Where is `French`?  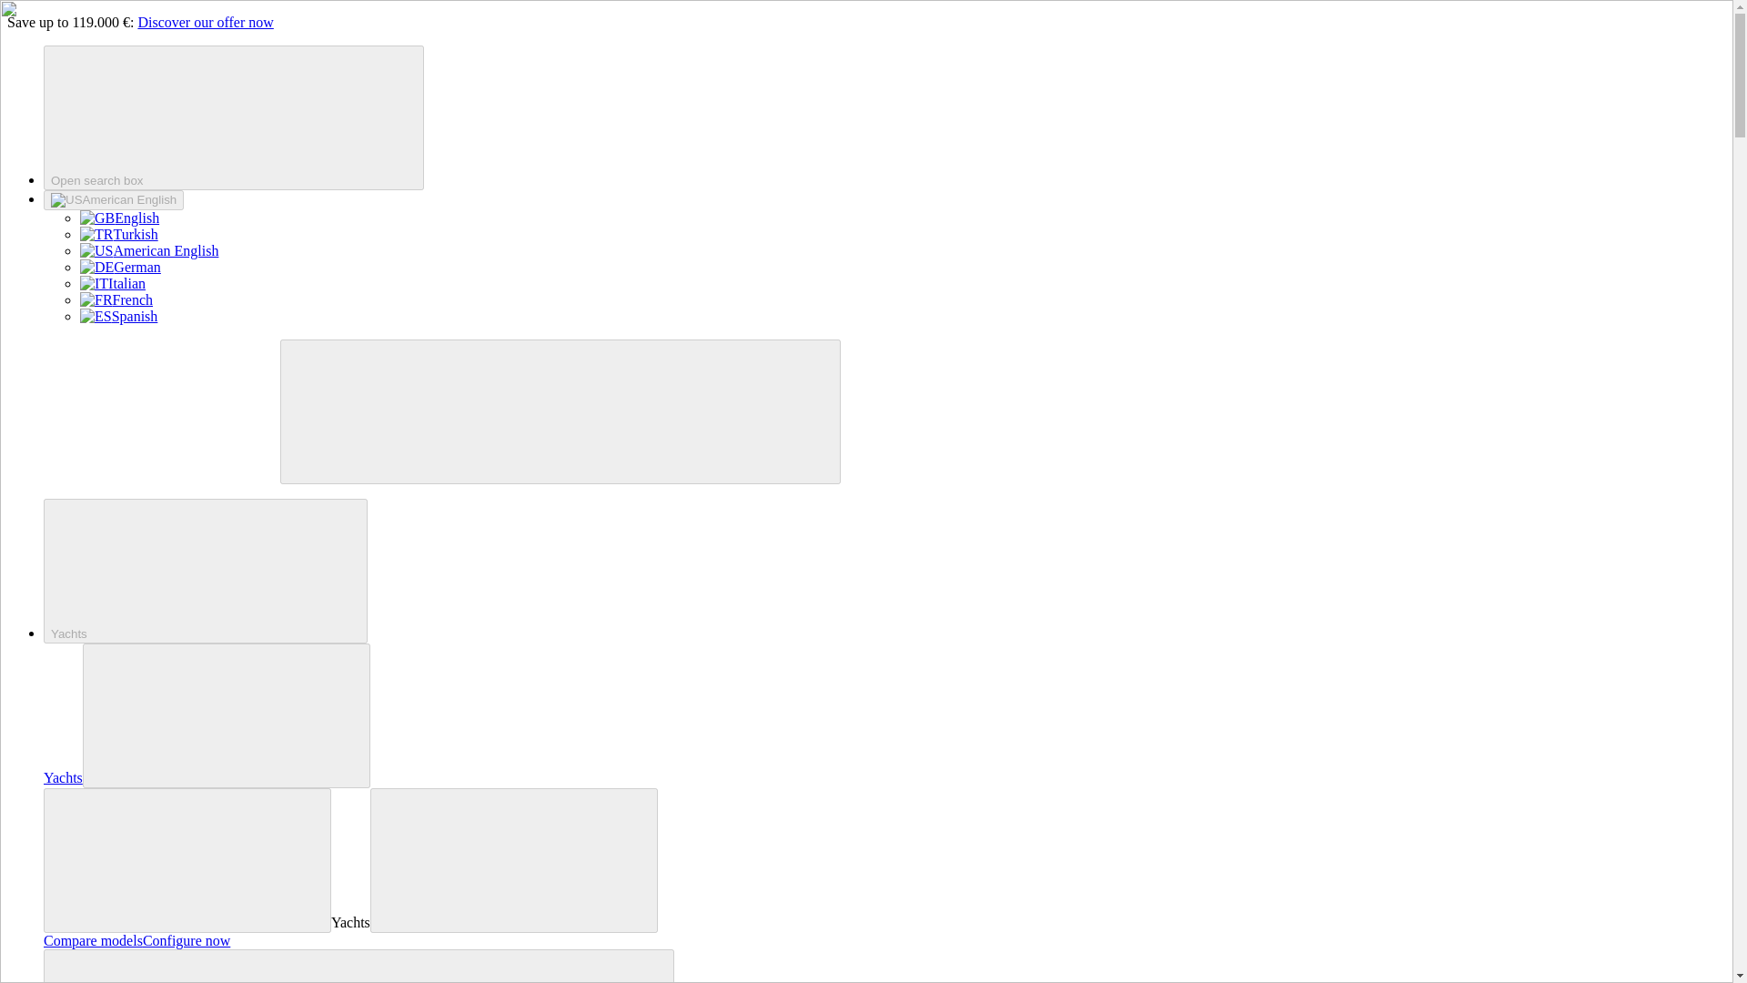
French is located at coordinates (116, 299).